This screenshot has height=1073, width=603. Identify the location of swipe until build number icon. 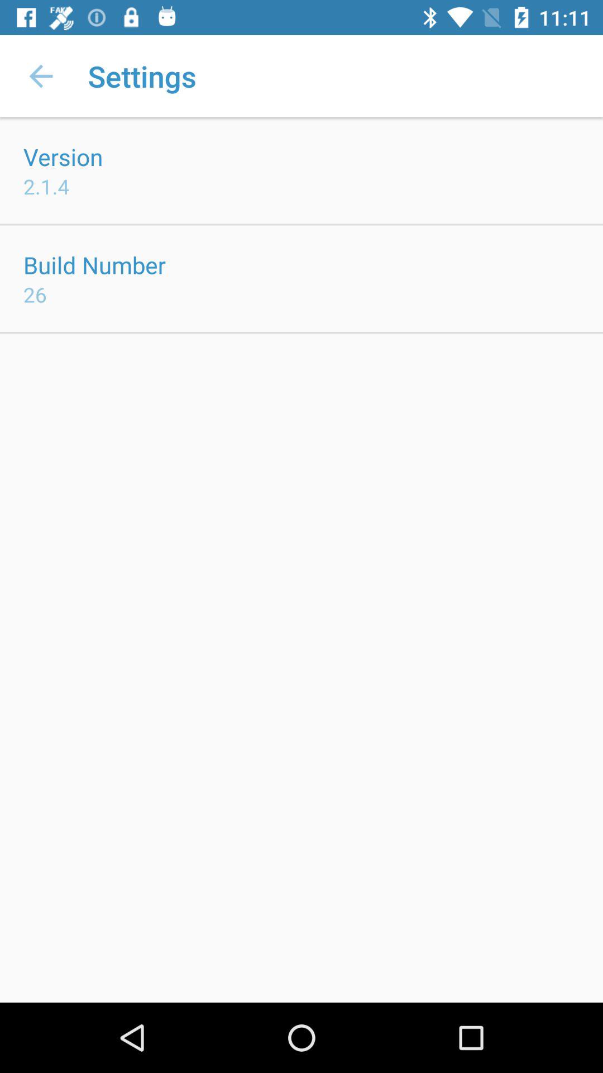
(95, 265).